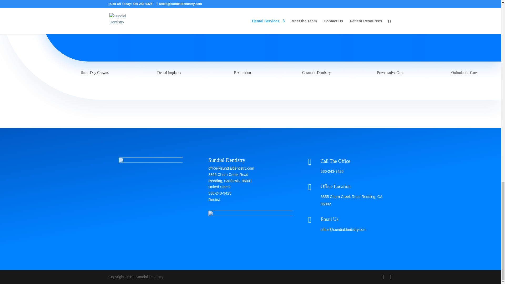 Image resolution: width=505 pixels, height=284 pixels. What do you see at coordinates (344, 230) in the screenshot?
I see `Email Sutherland DDS` at bounding box center [344, 230].